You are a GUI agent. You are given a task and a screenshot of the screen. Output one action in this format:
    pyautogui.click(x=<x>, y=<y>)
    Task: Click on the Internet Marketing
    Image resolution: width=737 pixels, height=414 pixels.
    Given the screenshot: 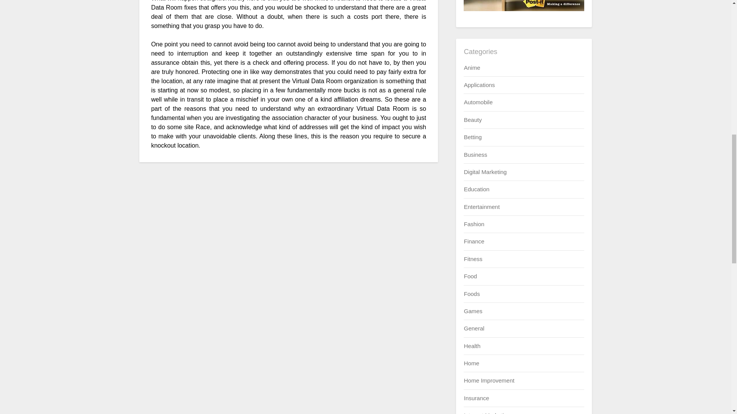 What is the action you would take?
    pyautogui.click(x=487, y=413)
    